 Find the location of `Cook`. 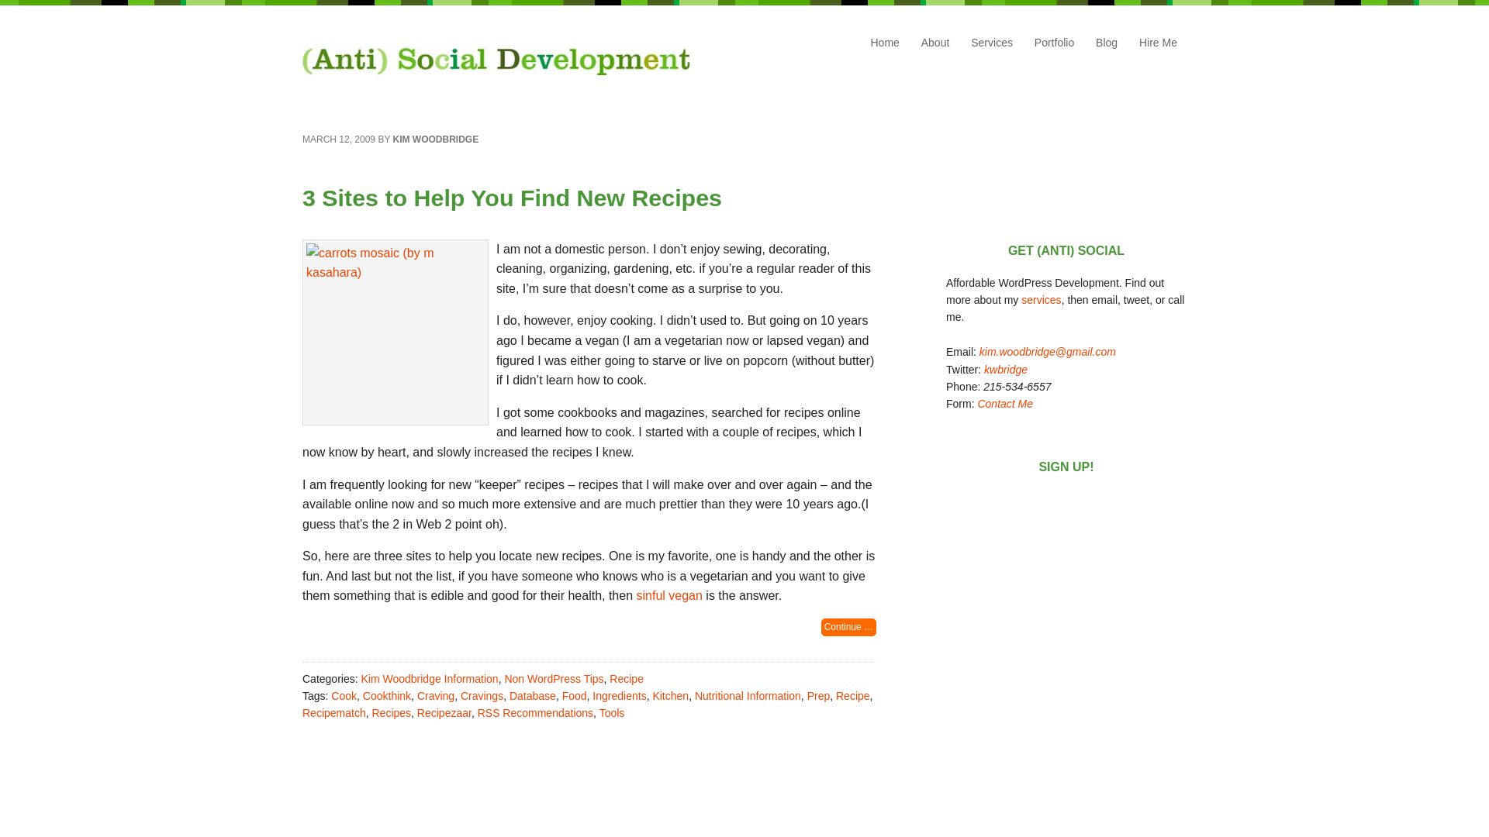

Cook is located at coordinates (344, 696).